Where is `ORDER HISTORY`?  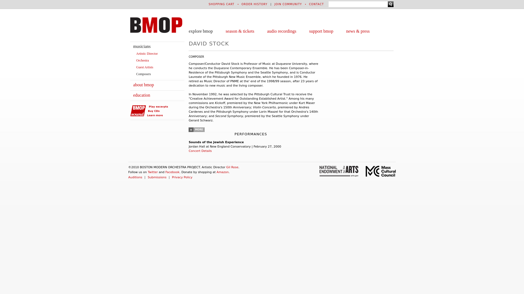 ORDER HISTORY is located at coordinates (254, 4).